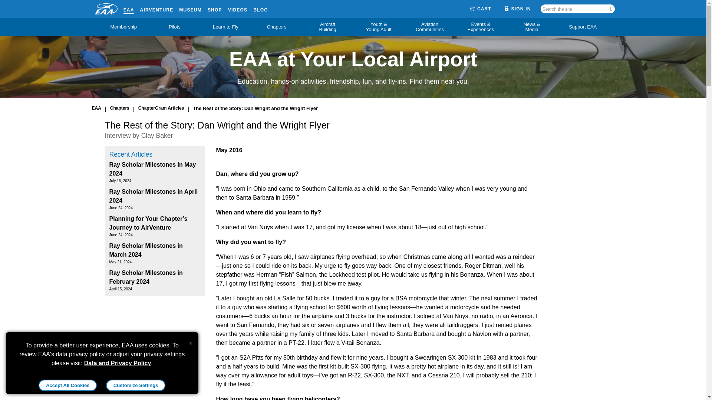  I want to click on AIRVENTURE, so click(157, 9).